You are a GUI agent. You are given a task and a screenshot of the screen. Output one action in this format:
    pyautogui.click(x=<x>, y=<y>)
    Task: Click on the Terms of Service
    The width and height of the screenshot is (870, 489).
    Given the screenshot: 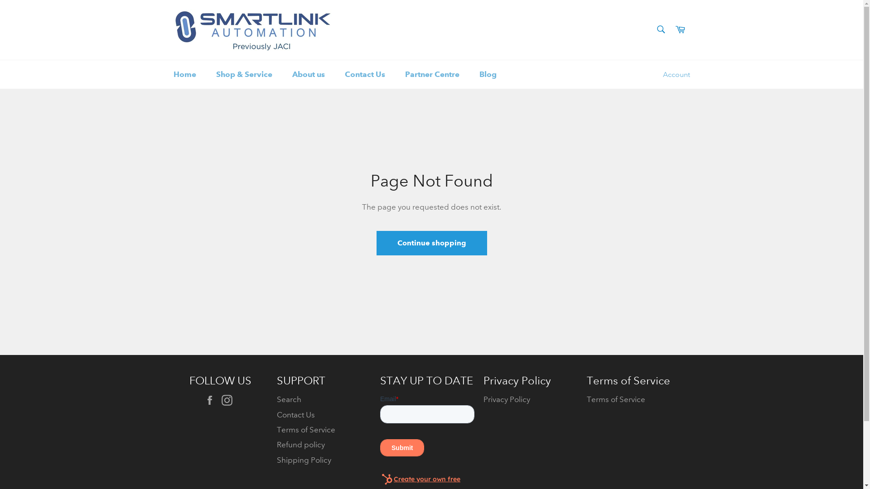 What is the action you would take?
    pyautogui.click(x=615, y=399)
    